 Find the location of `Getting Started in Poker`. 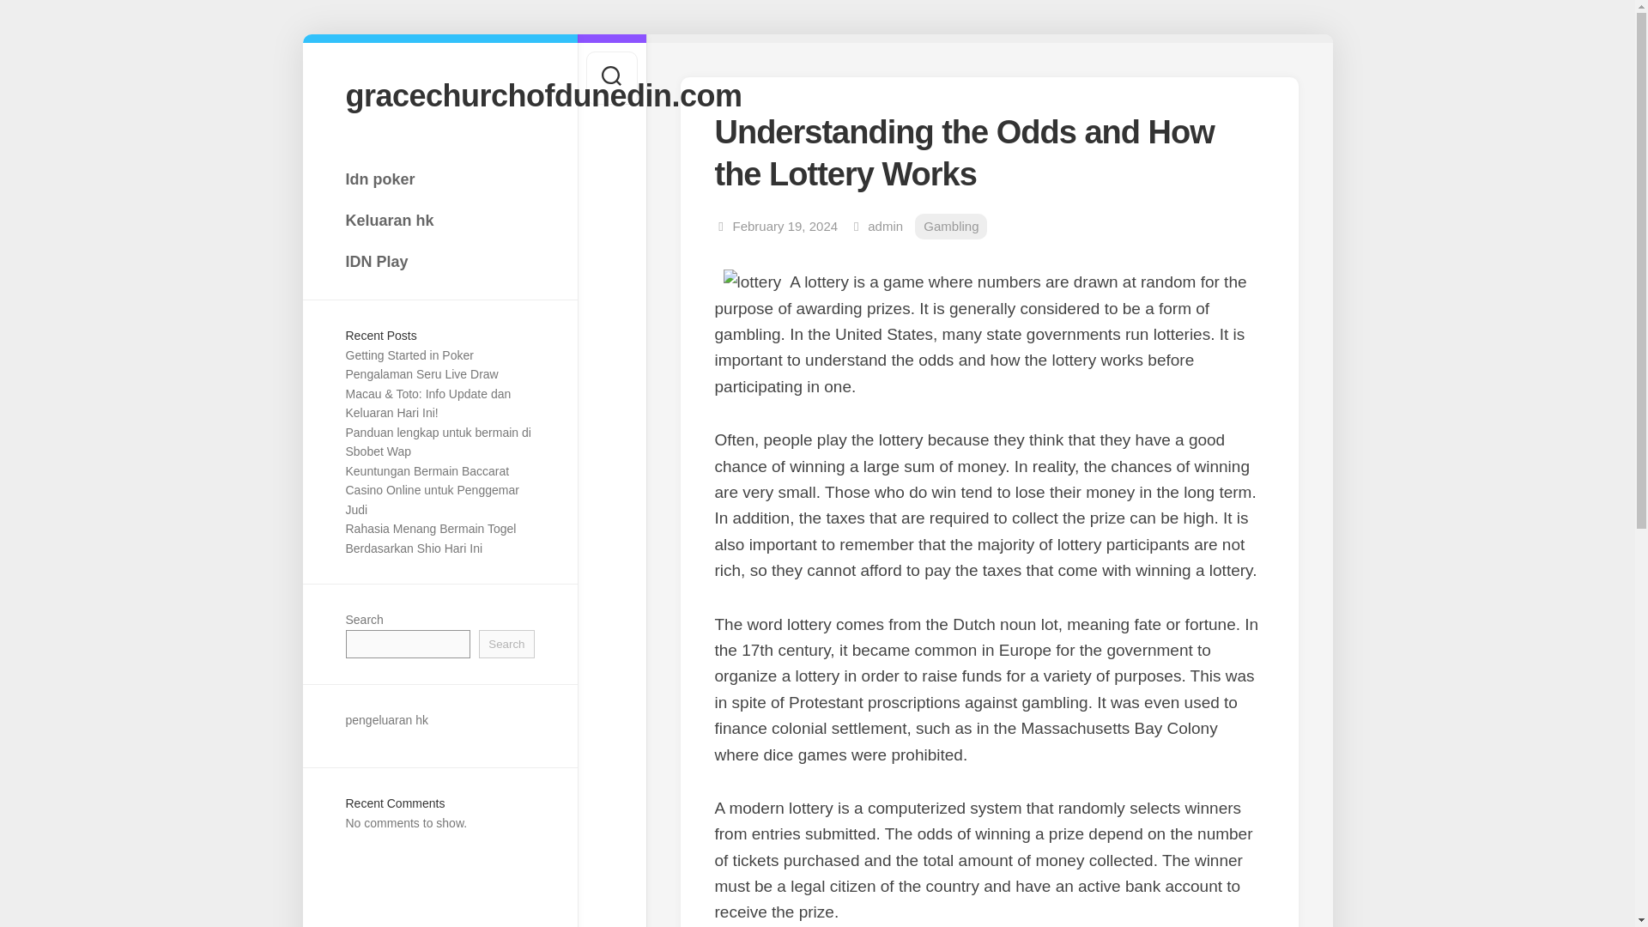

Getting Started in Poker is located at coordinates (409, 355).